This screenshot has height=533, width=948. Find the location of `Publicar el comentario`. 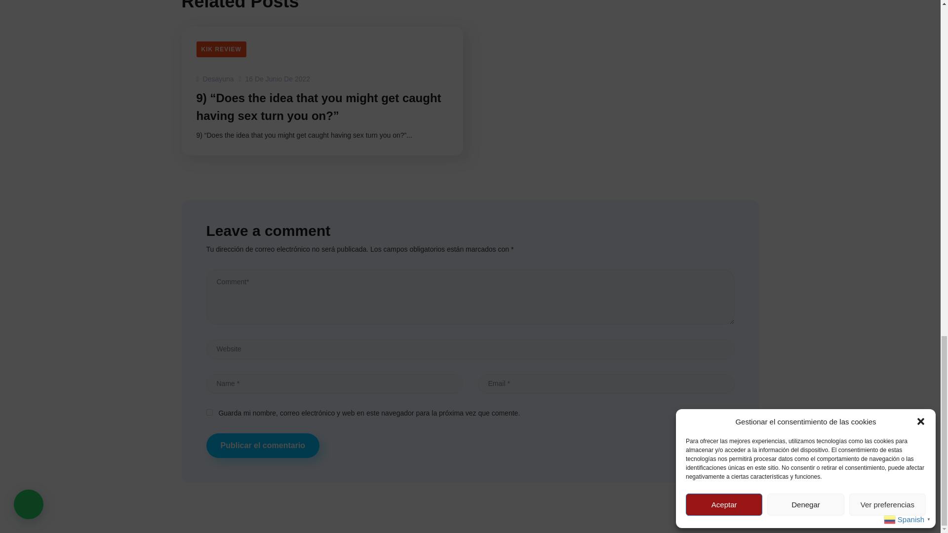

Publicar el comentario is located at coordinates (263, 445).